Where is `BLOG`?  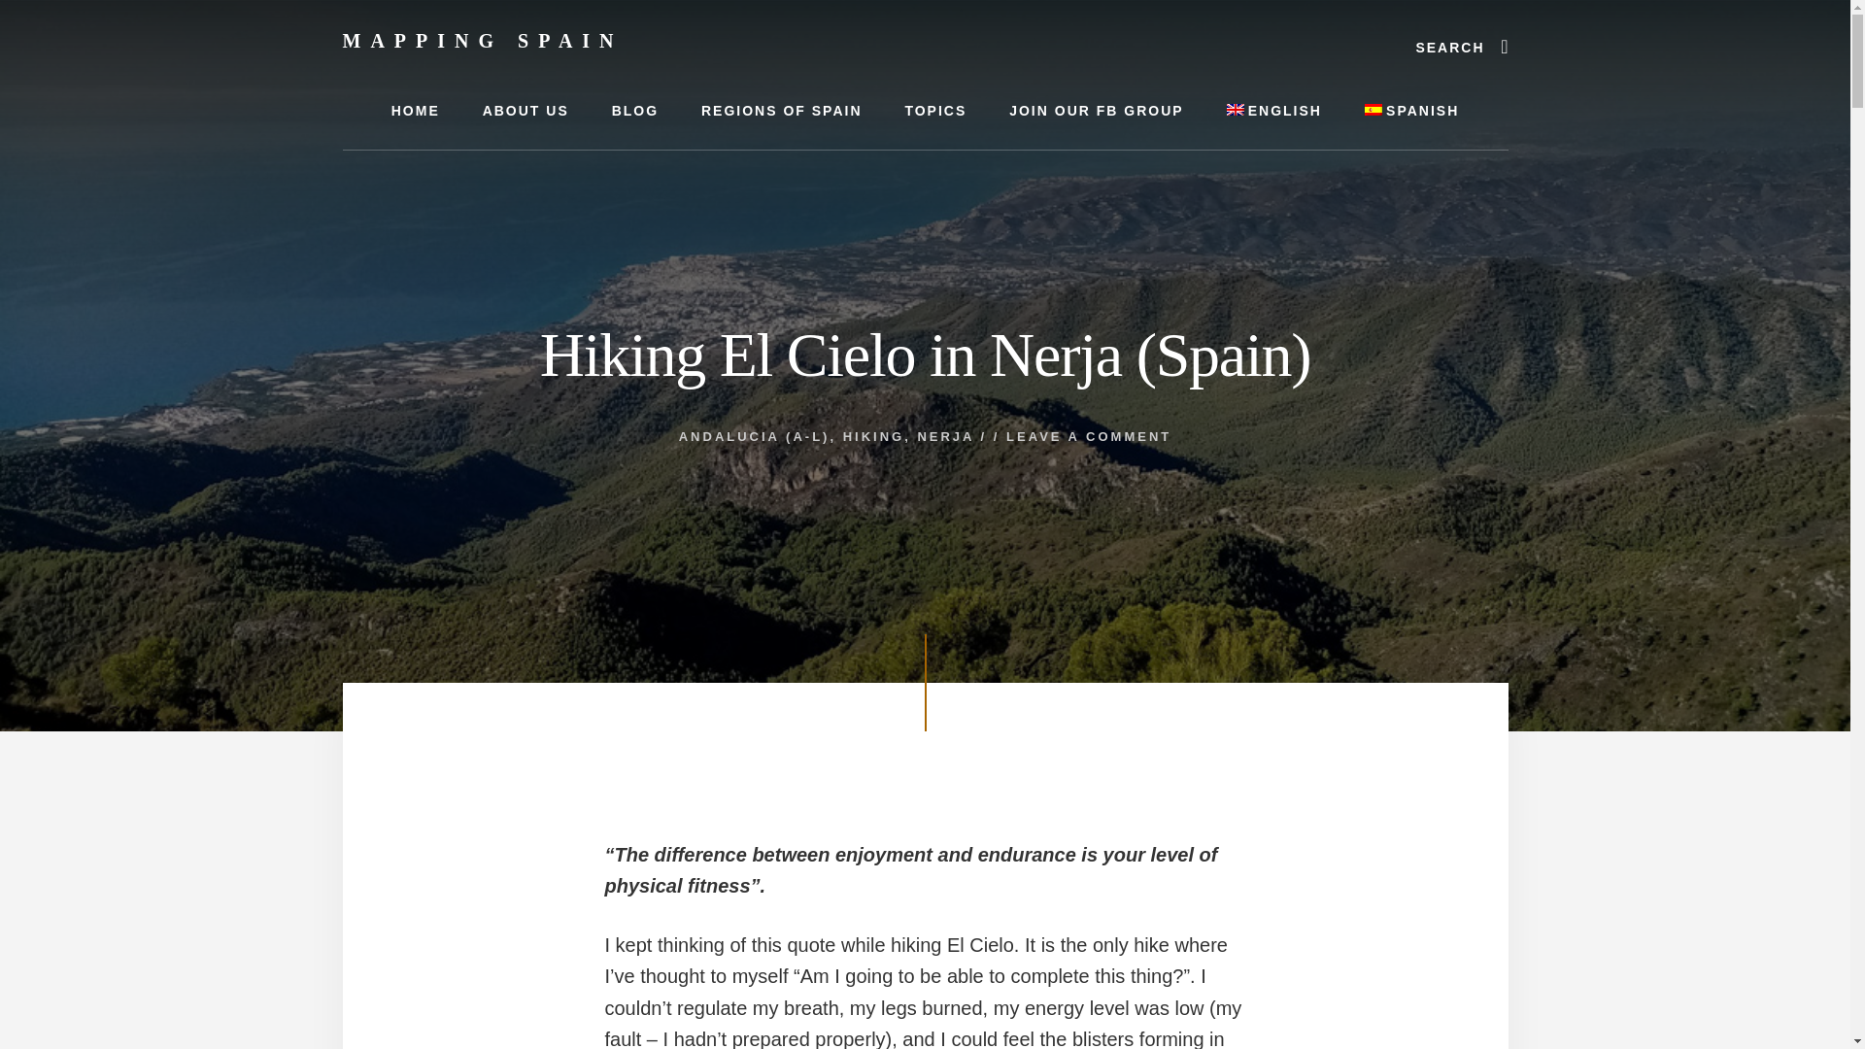
BLOG is located at coordinates (635, 111).